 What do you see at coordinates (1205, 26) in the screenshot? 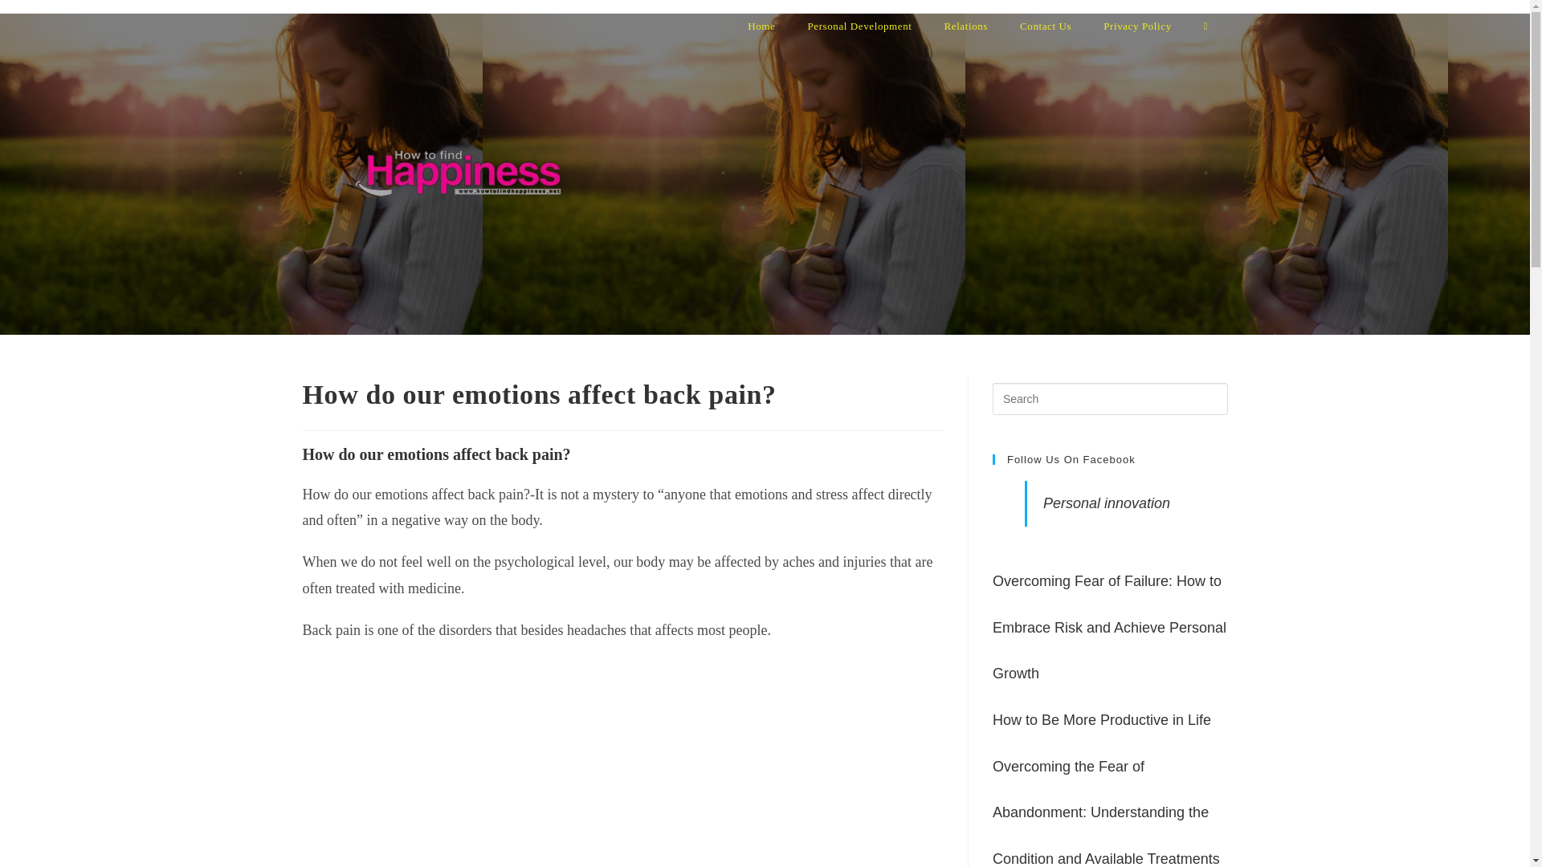
I see `Toggle Website Search` at bounding box center [1205, 26].